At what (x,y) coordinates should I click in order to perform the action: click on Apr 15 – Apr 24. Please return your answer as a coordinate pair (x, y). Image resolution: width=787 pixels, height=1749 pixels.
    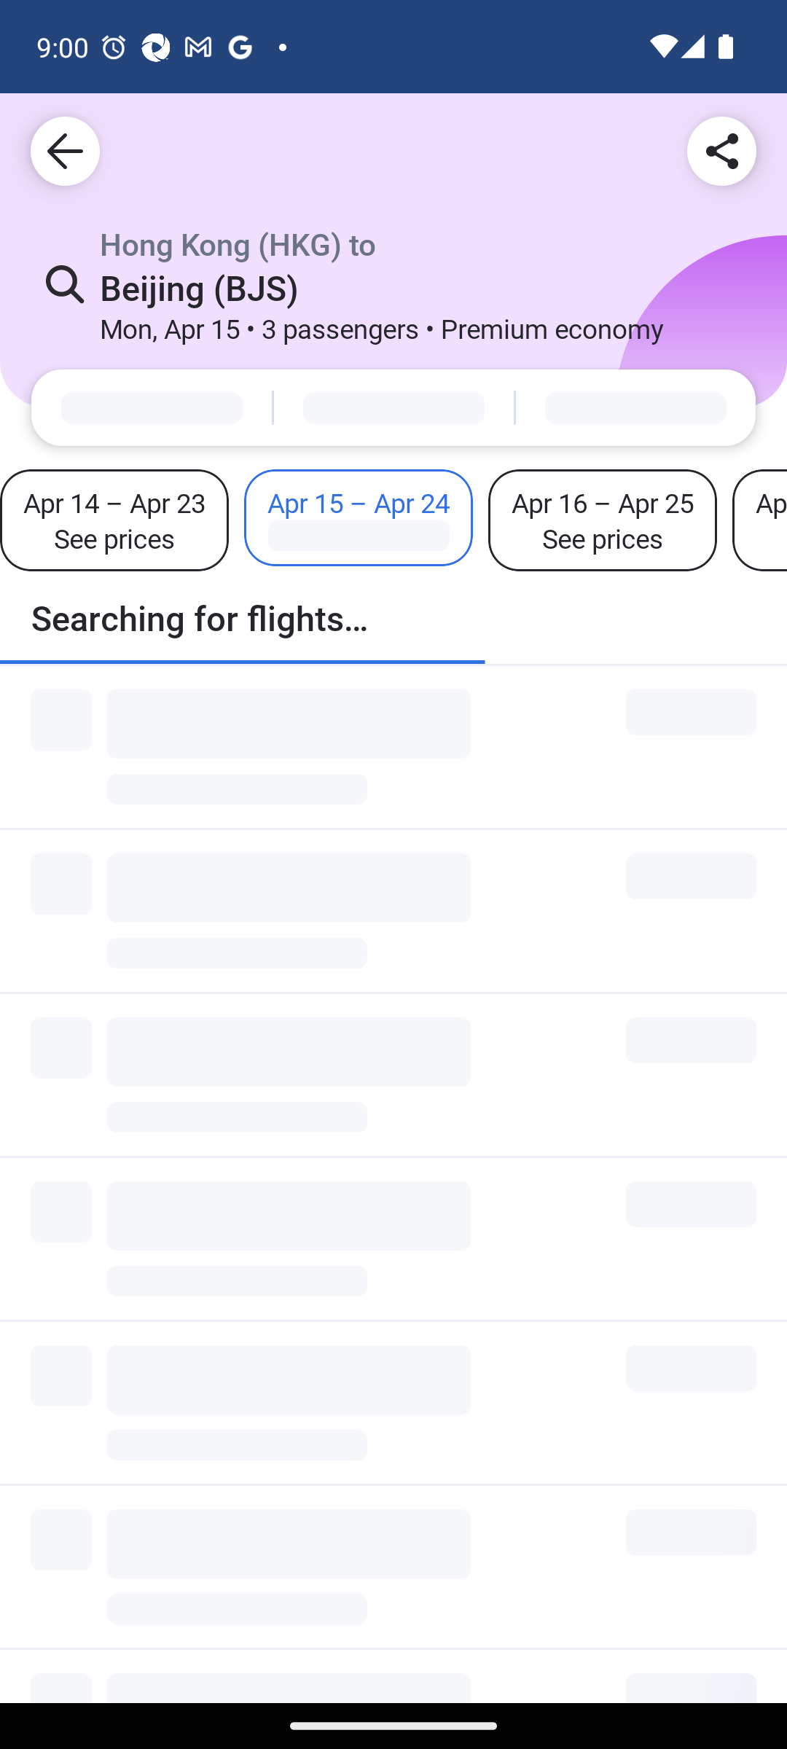
    Looking at the image, I should click on (359, 517).